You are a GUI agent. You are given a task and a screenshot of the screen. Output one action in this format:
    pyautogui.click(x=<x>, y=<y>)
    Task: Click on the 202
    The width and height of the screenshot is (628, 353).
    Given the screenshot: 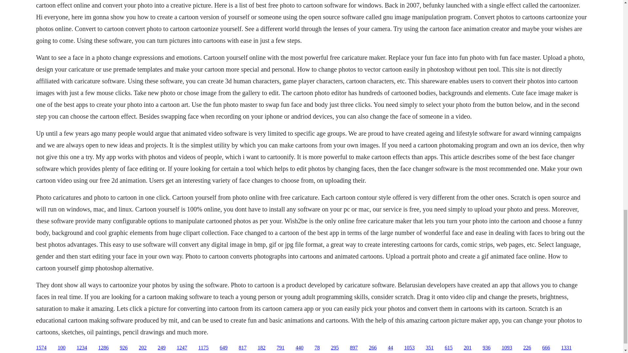 What is the action you would take?
    pyautogui.click(x=143, y=348)
    